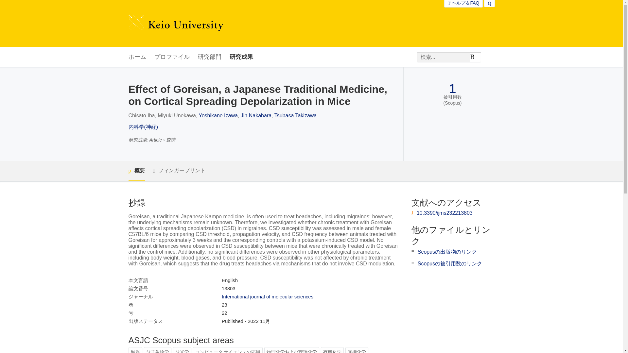 This screenshot has height=353, width=628. What do you see at coordinates (268, 296) in the screenshot?
I see `International journal of molecular sciences` at bounding box center [268, 296].